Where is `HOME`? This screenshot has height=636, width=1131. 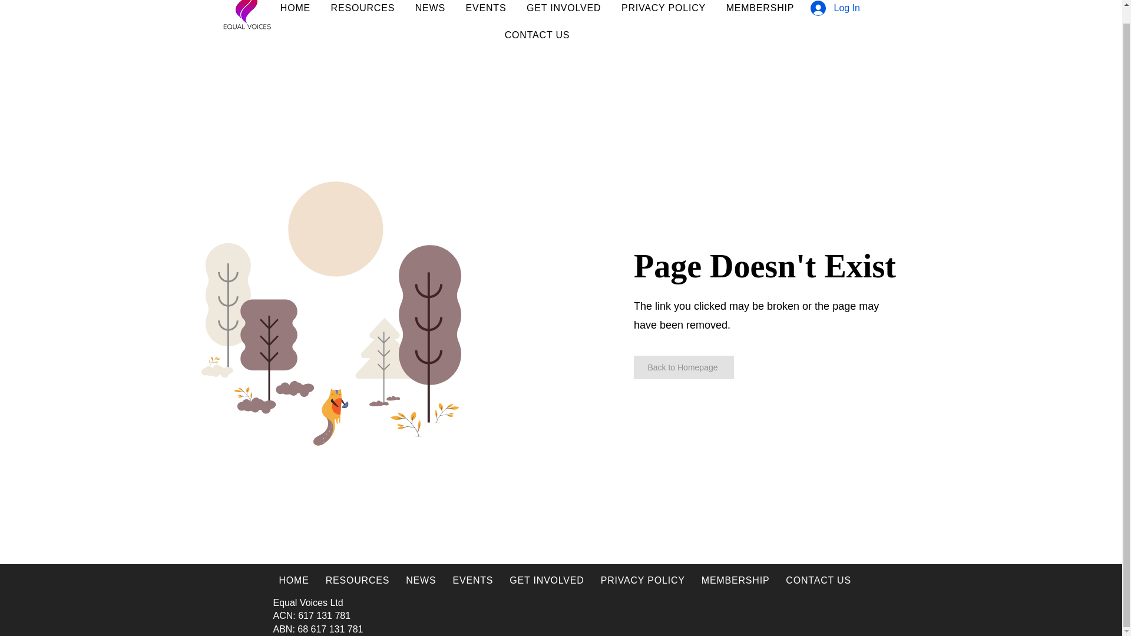
HOME is located at coordinates (295, 580).